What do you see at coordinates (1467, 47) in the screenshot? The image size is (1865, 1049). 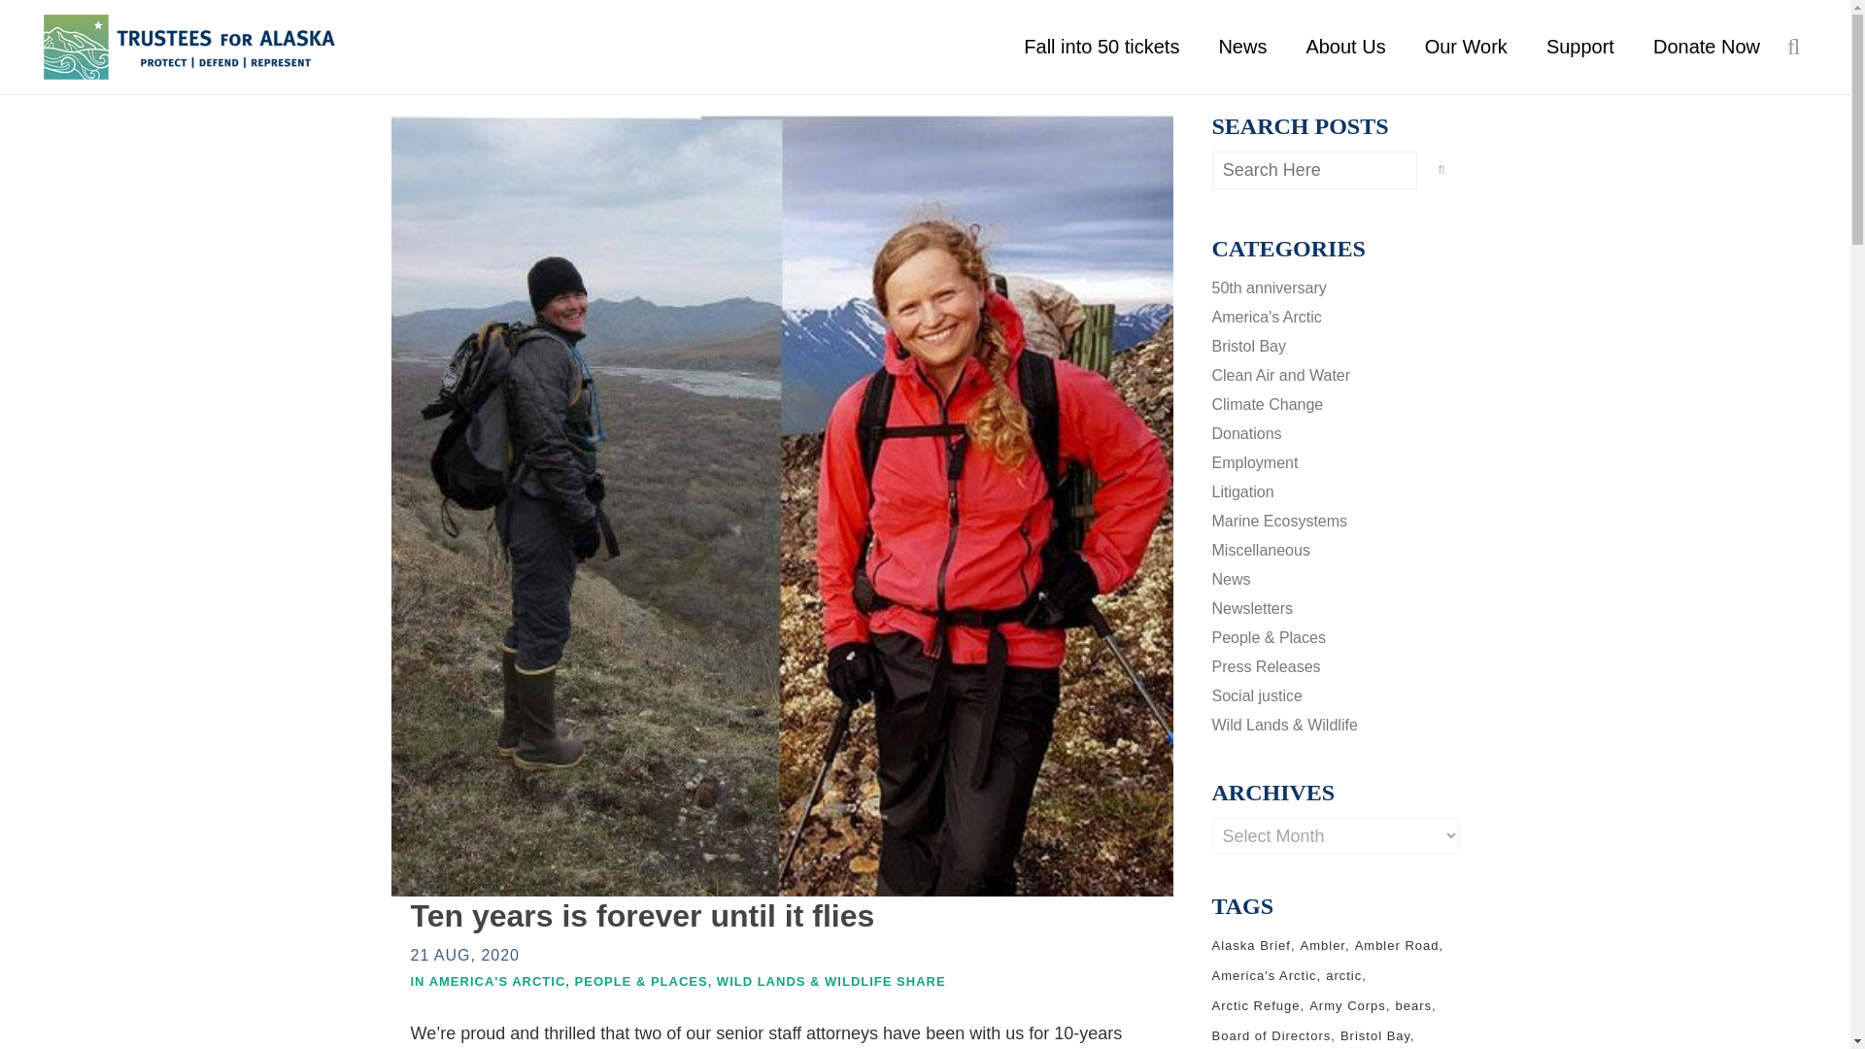 I see `Our Work` at bounding box center [1467, 47].